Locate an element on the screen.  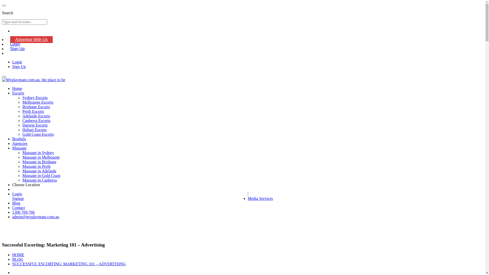
Contact is located at coordinates (19, 208).